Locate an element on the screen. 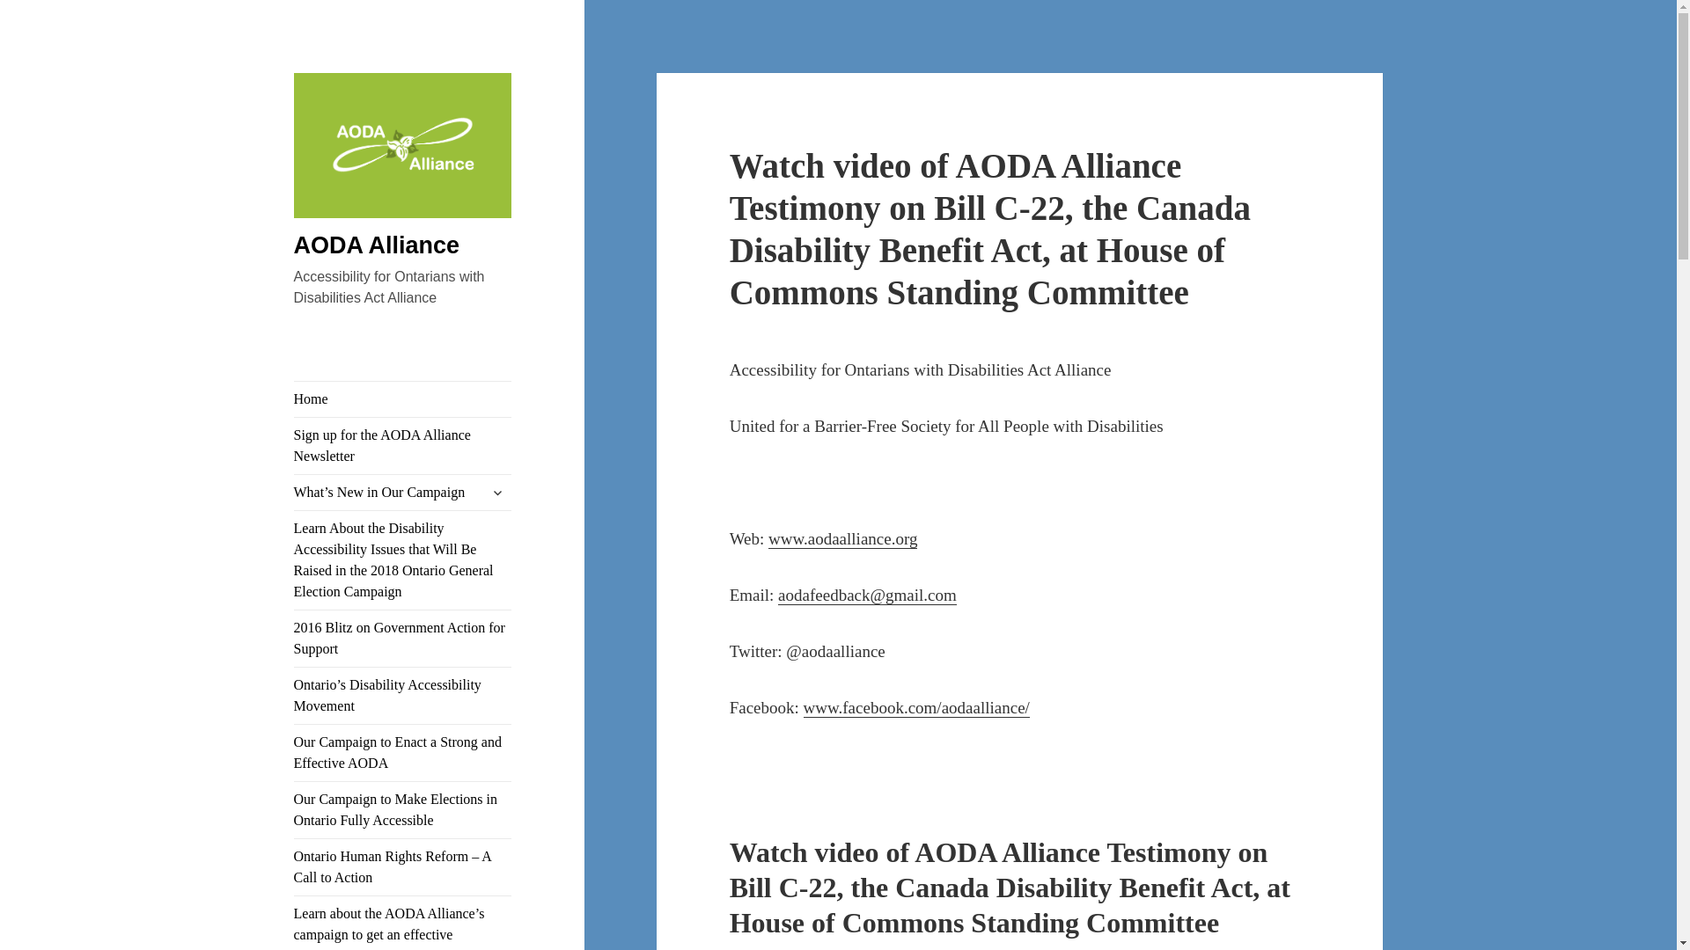 The width and height of the screenshot is (1690, 950). Our Campaign to Make Elections in Ontario Fully Accessible is located at coordinates (403, 809).